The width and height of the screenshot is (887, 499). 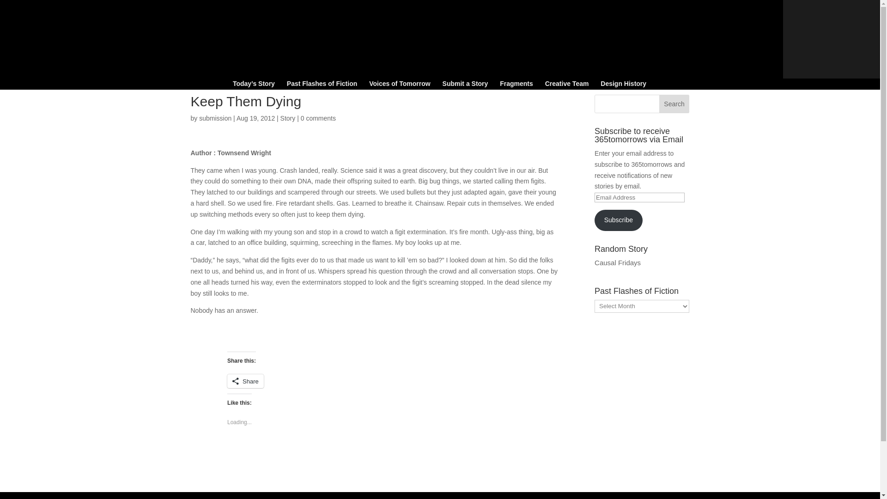 What do you see at coordinates (516, 85) in the screenshot?
I see `Fragments` at bounding box center [516, 85].